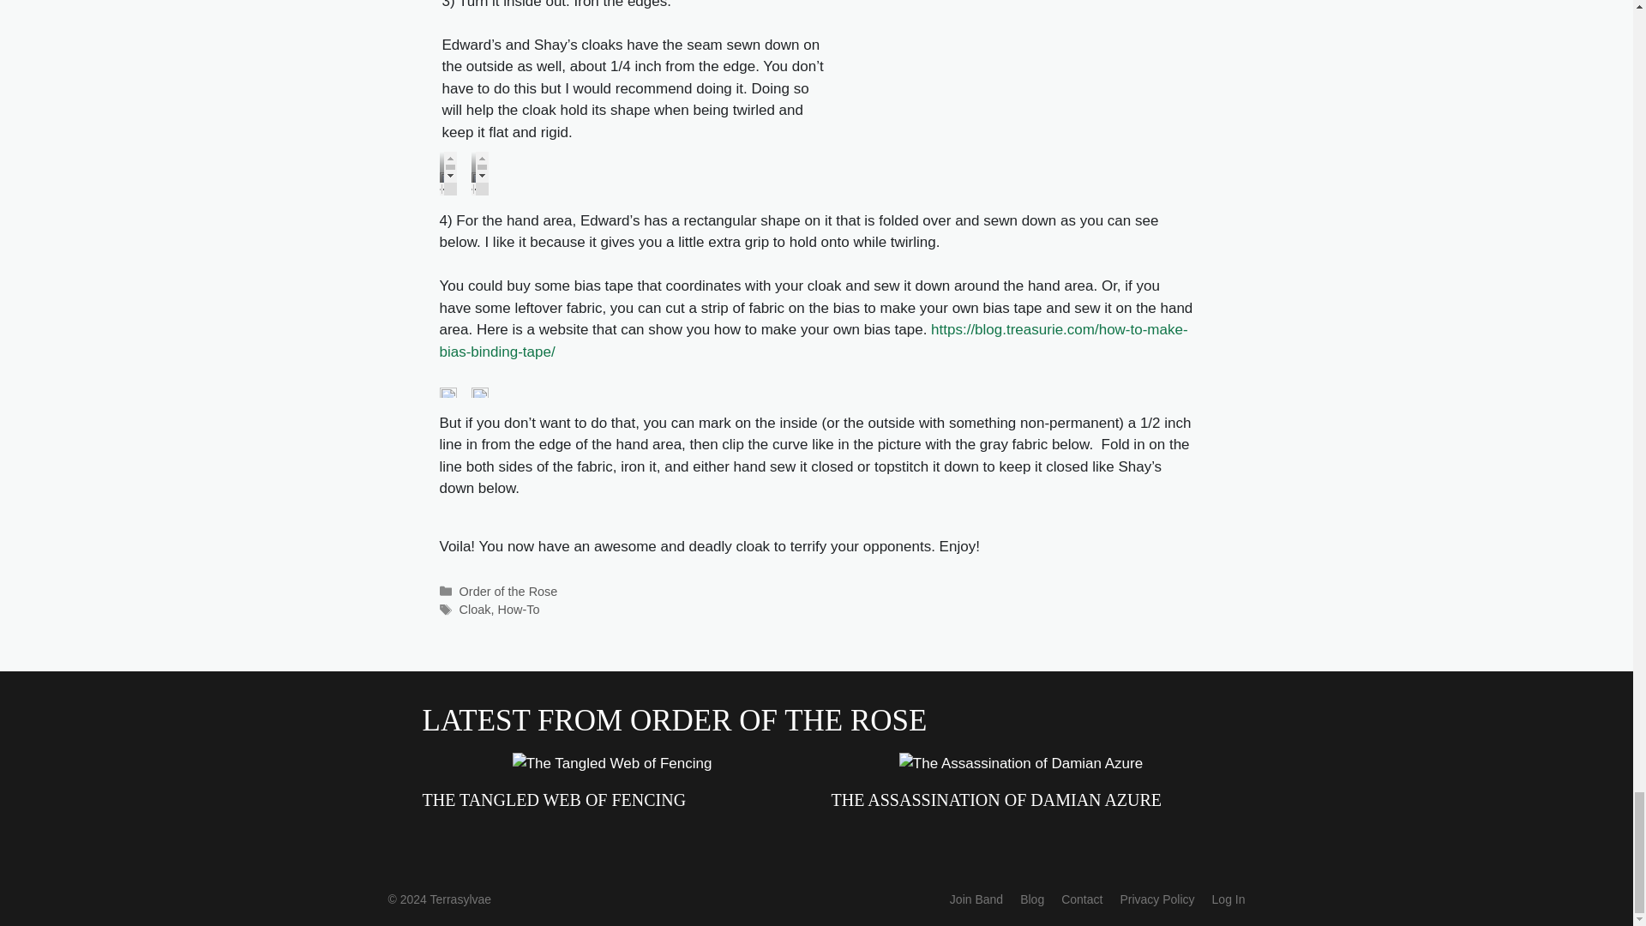  What do you see at coordinates (996, 799) in the screenshot?
I see `THE ASSASSINATION OF DAMIAN AZURE` at bounding box center [996, 799].